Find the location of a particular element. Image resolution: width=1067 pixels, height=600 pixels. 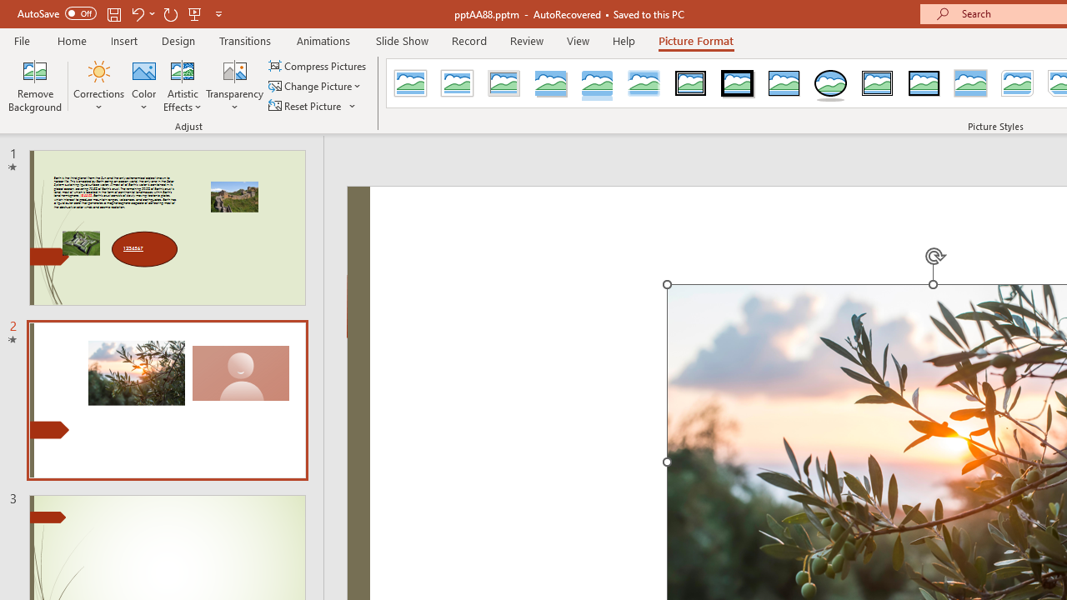

Remove Background is located at coordinates (35, 85).